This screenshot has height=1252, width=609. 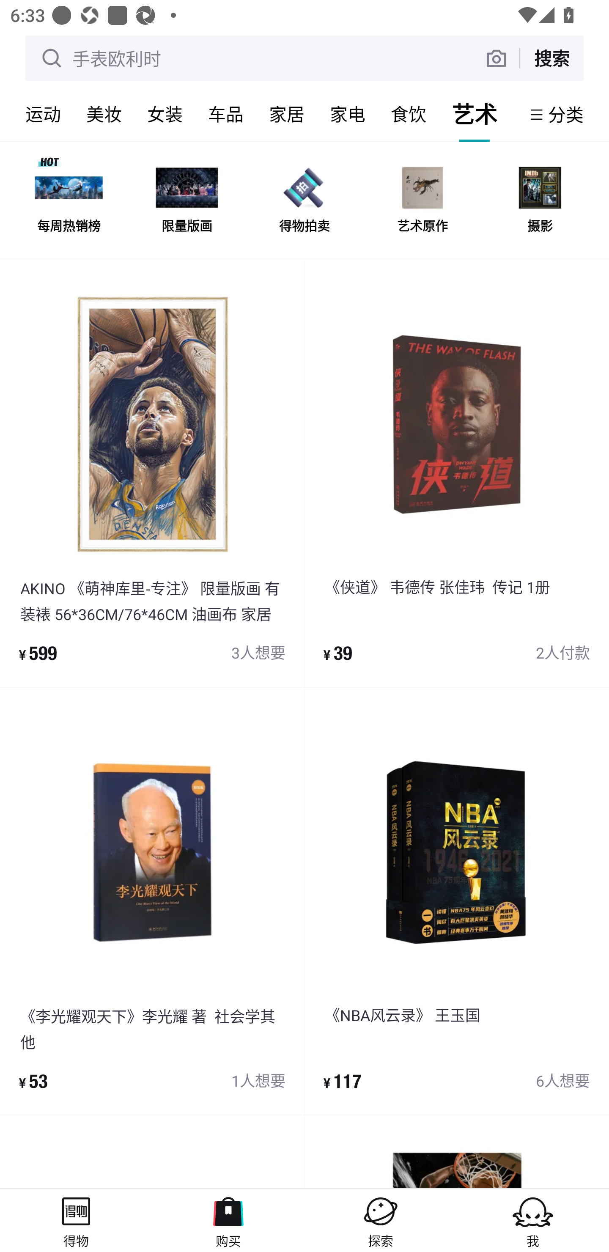 I want to click on 《侠道》 韦德传 张佳玮  传记 1册 ¥ 39 2人付款, so click(x=457, y=473).